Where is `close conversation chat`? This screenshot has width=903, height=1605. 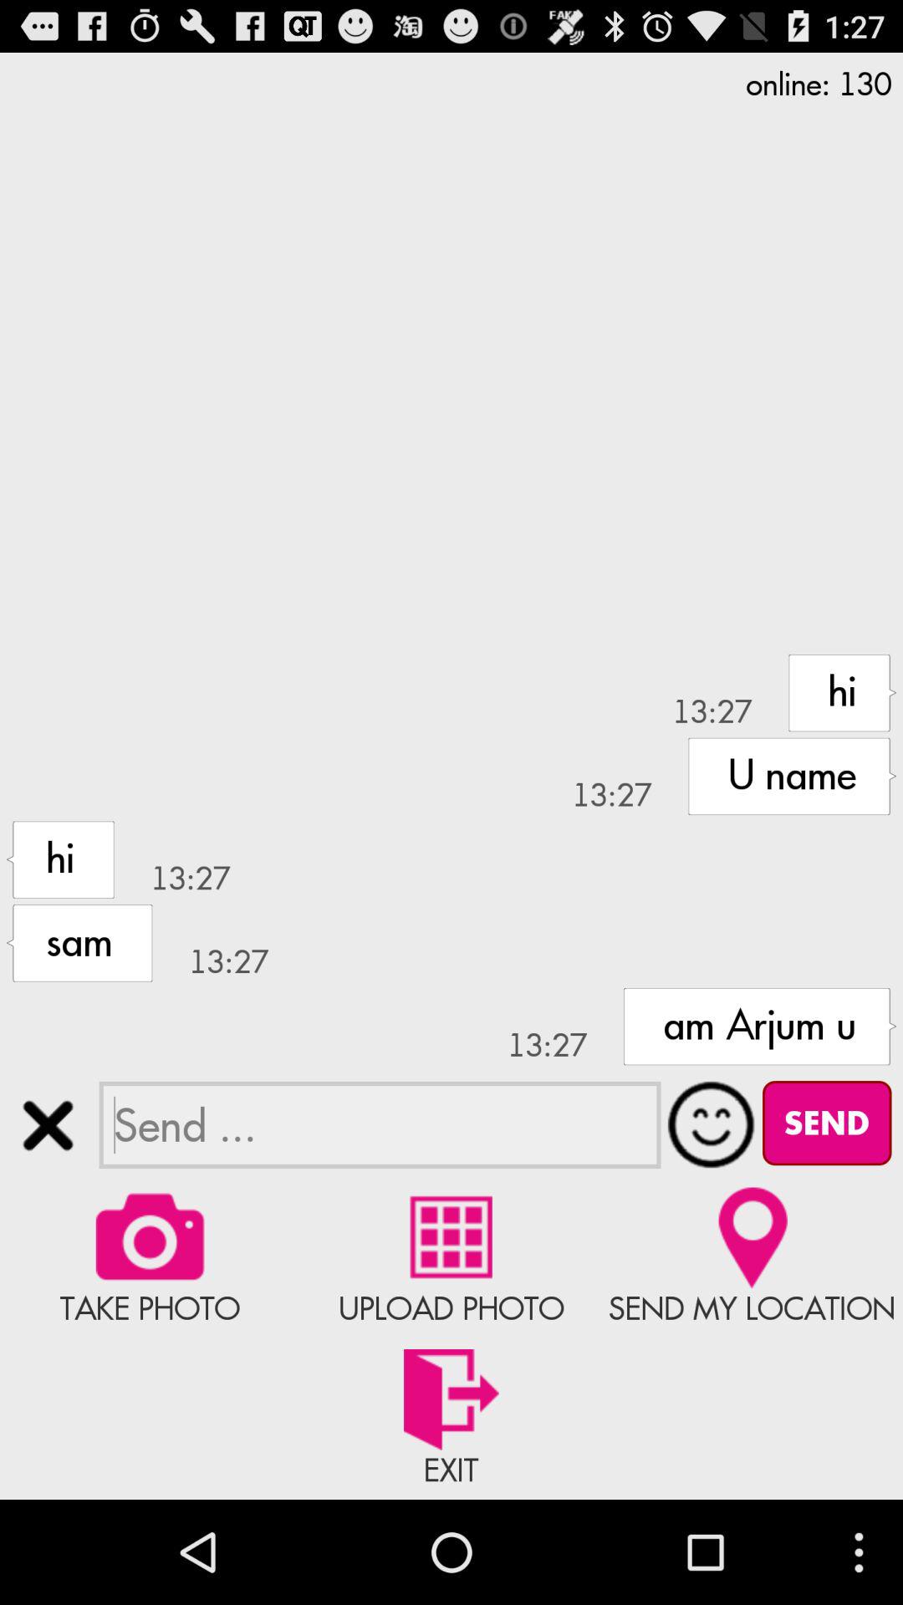
close conversation chat is located at coordinates (48, 1125).